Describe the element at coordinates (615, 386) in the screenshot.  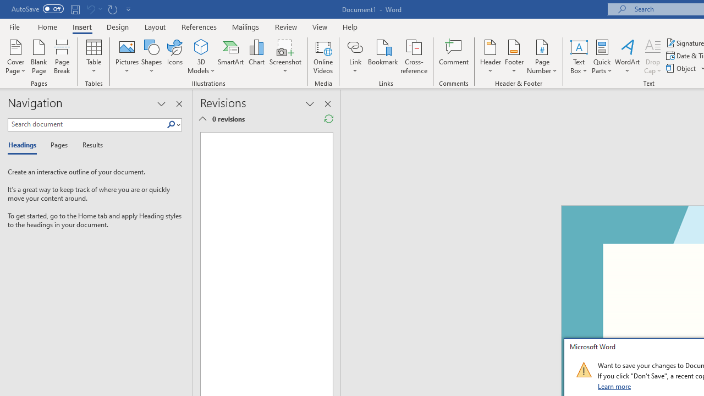
I see `Learn more` at that location.